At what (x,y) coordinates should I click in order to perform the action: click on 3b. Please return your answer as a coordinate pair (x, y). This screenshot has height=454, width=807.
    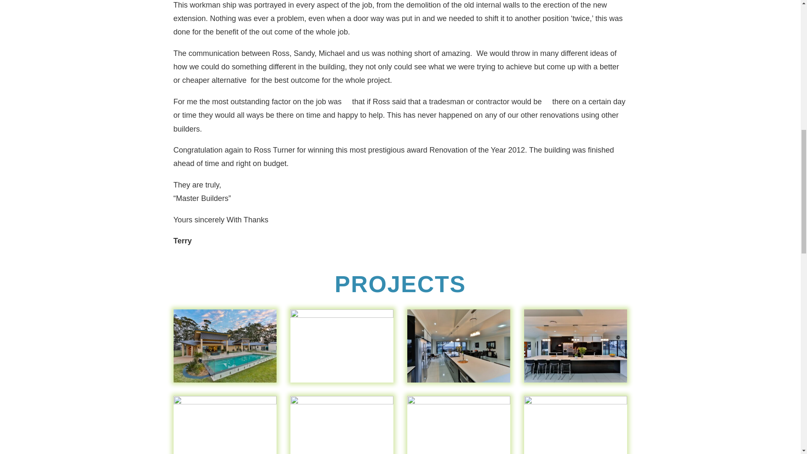
    Looking at the image, I should click on (576, 383).